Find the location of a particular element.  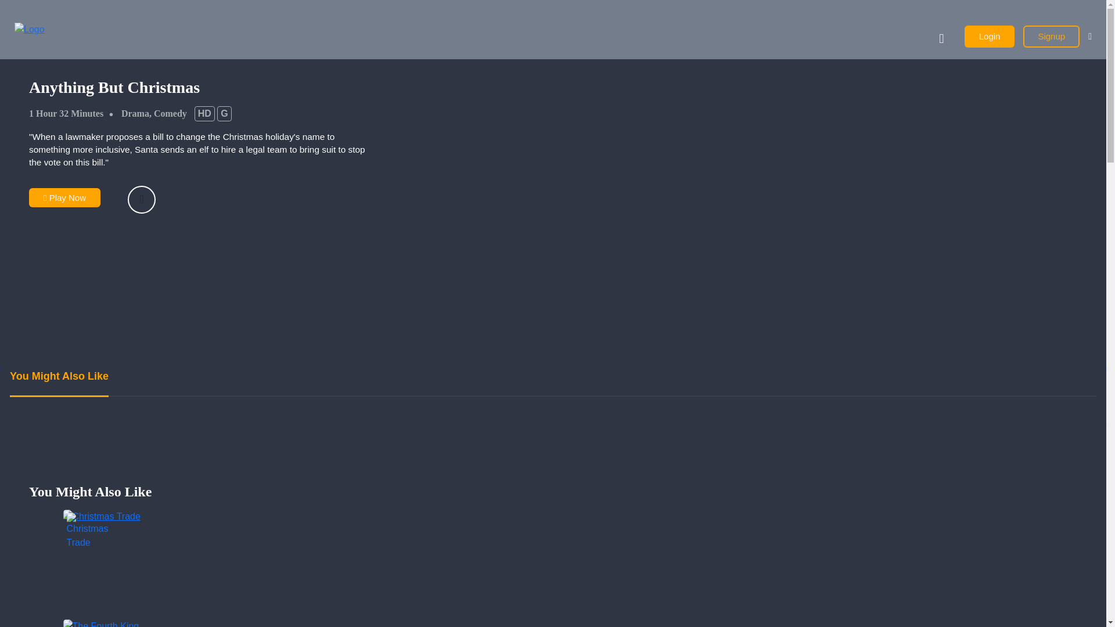

Login is located at coordinates (990, 37).